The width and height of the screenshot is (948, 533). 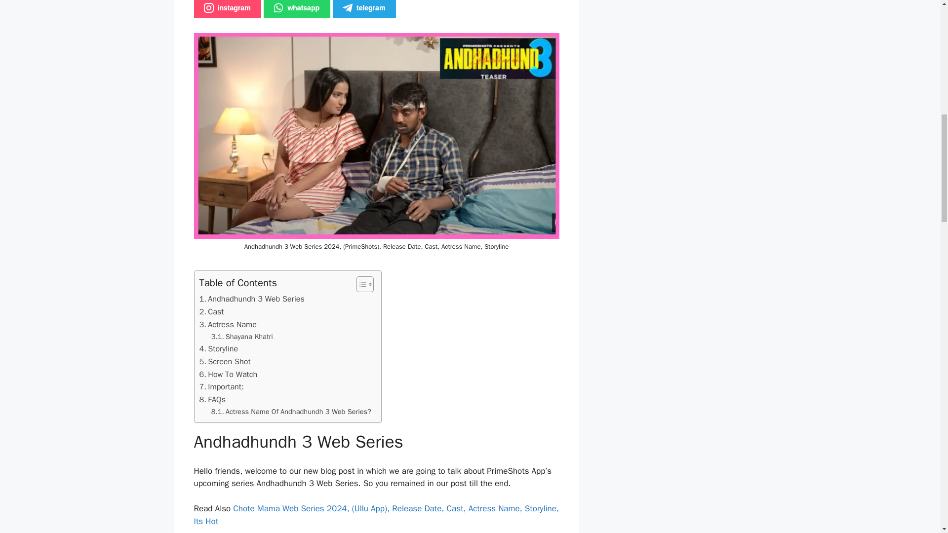 What do you see at coordinates (228, 375) in the screenshot?
I see `How To Watch` at bounding box center [228, 375].